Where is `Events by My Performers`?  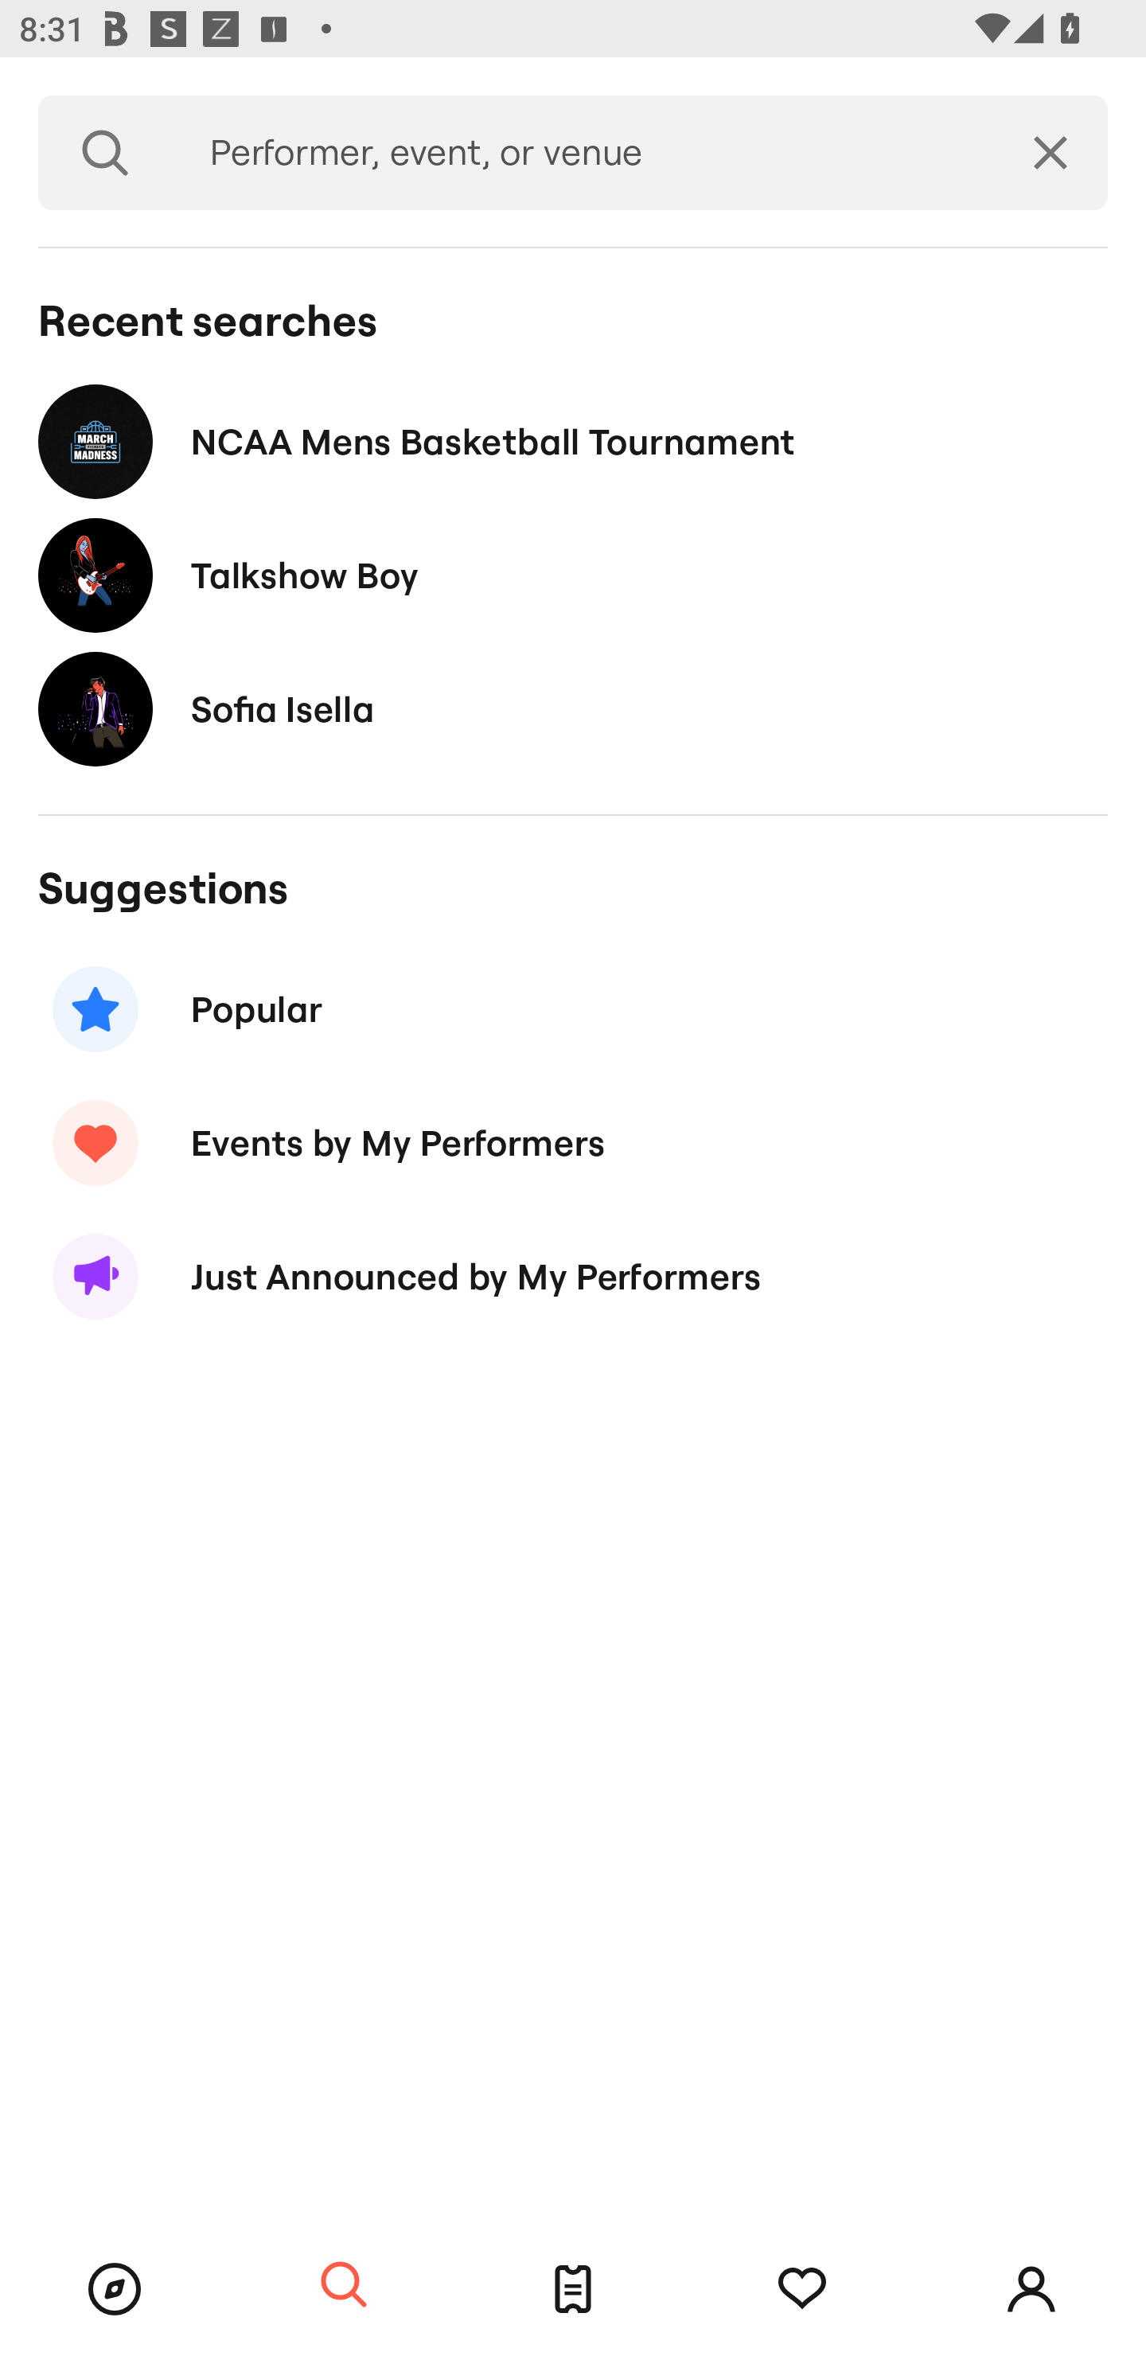 Events by My Performers is located at coordinates (573, 1143).